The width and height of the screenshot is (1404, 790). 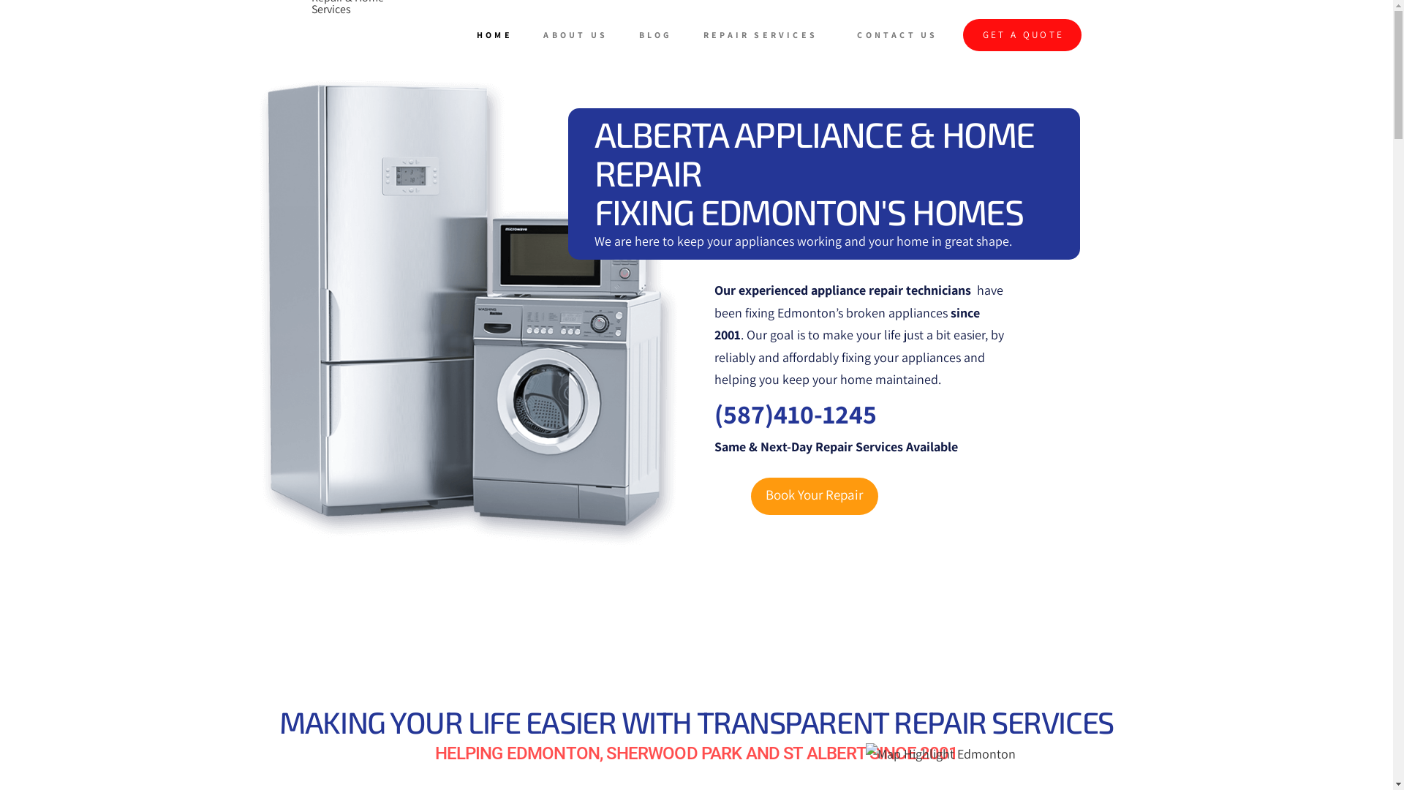 What do you see at coordinates (795, 414) in the screenshot?
I see `(587)410-1245` at bounding box center [795, 414].